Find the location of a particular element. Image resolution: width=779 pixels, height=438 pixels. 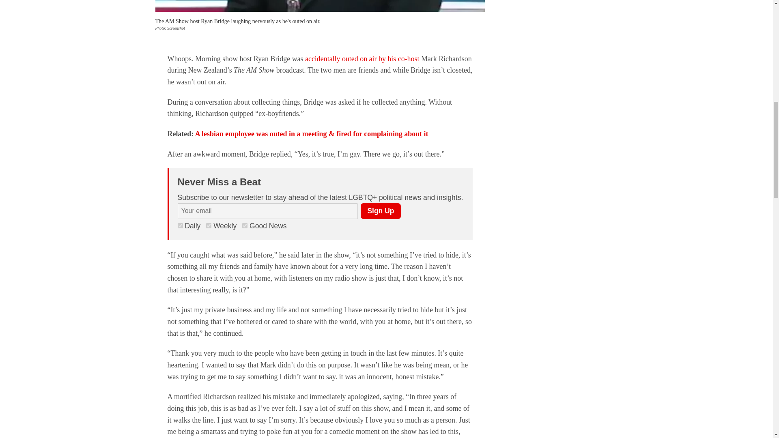

1920884 is located at coordinates (209, 225).